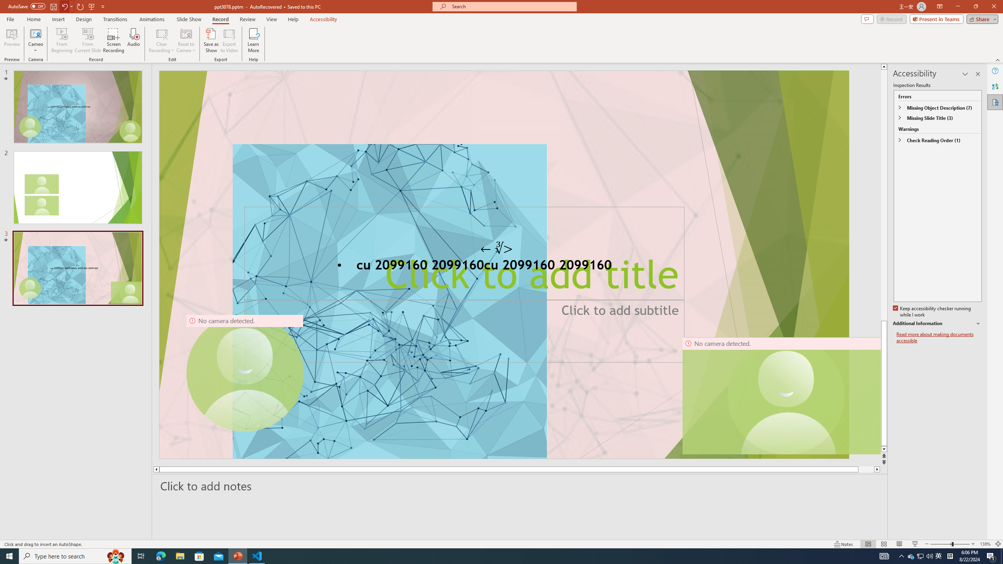 This screenshot has height=564, width=1003. Describe the element at coordinates (503, 266) in the screenshot. I see `TextBox 61` at that location.